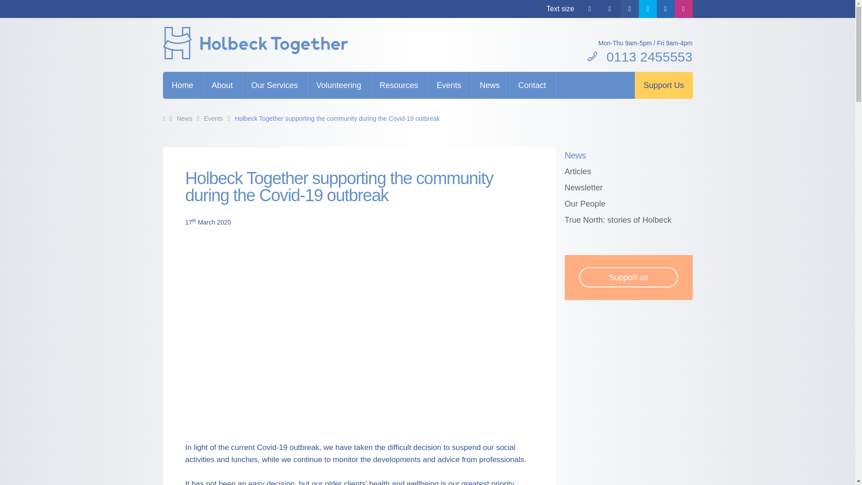 This screenshot has height=485, width=862. Describe the element at coordinates (213, 119) in the screenshot. I see `Go to the Events category archives.` at that location.